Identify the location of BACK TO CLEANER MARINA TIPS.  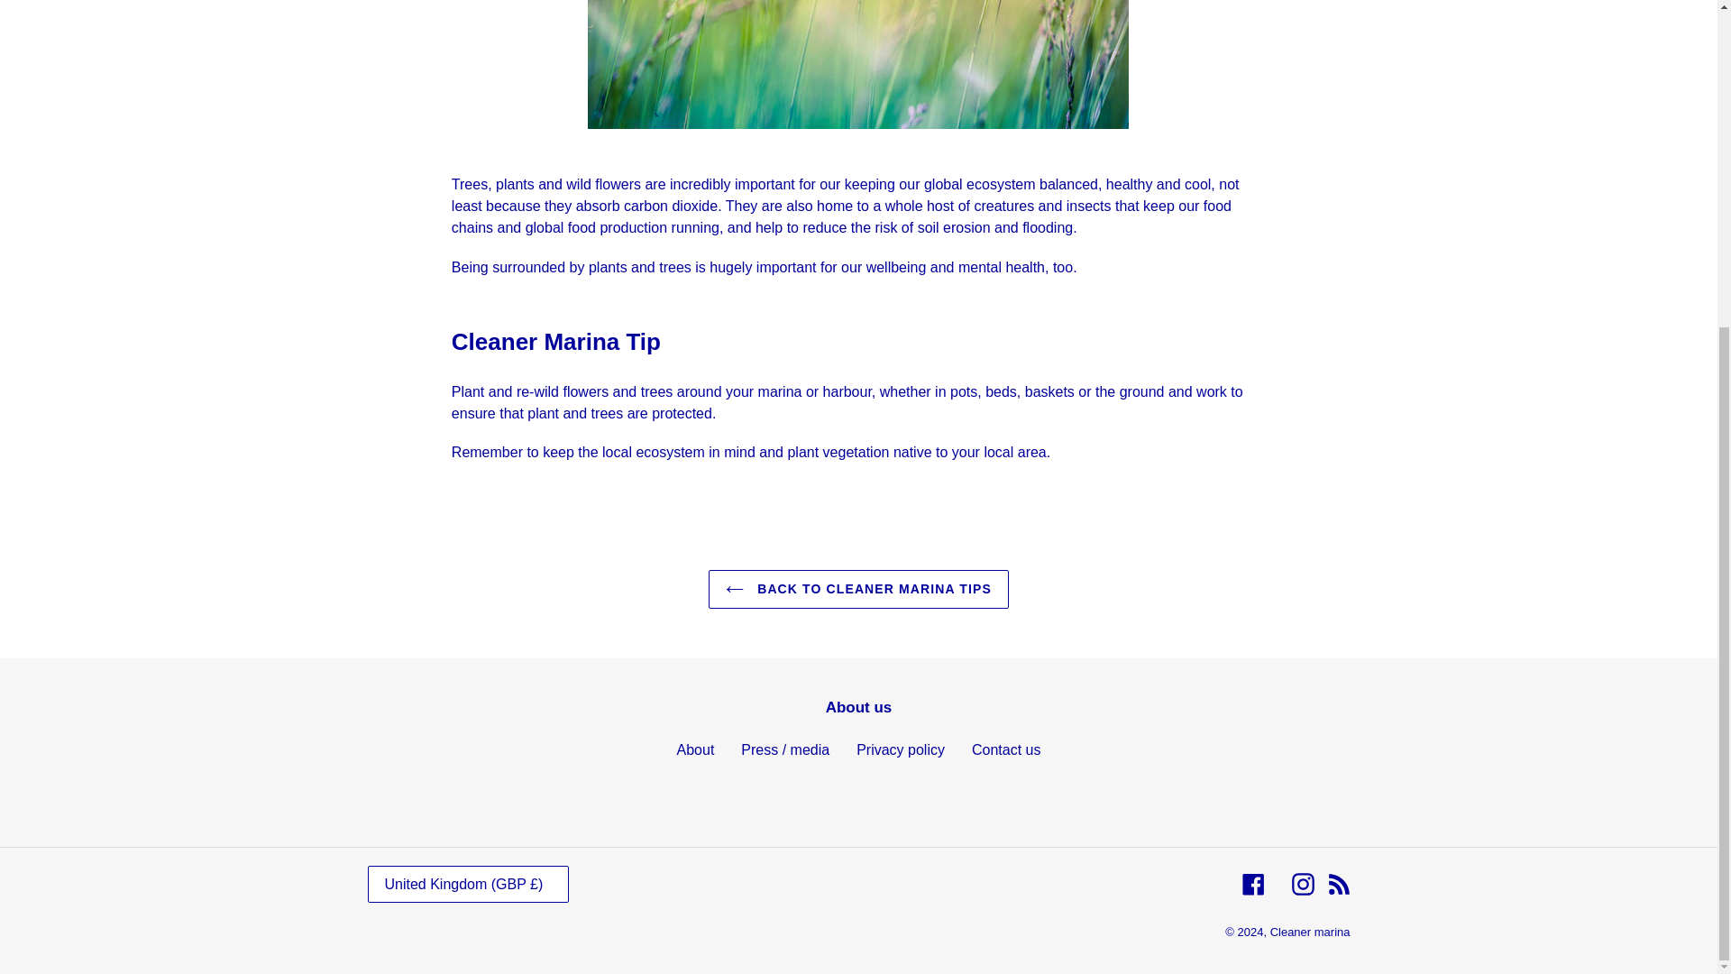
(858, 589).